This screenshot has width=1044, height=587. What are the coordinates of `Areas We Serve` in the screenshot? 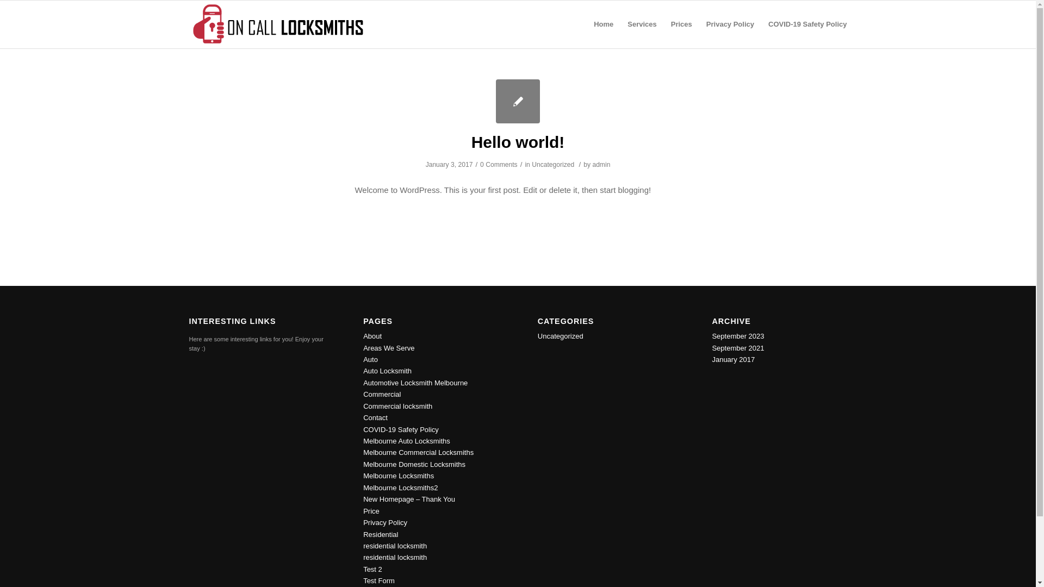 It's located at (389, 348).